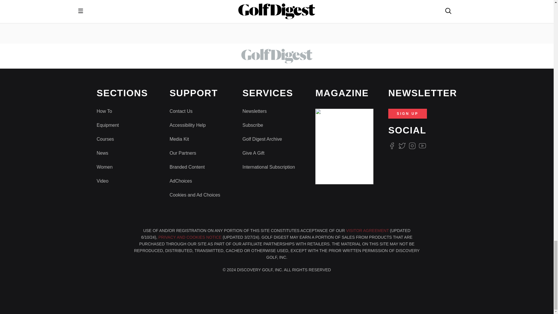 The width and height of the screenshot is (558, 314). I want to click on Facebook Logo, so click(392, 146).